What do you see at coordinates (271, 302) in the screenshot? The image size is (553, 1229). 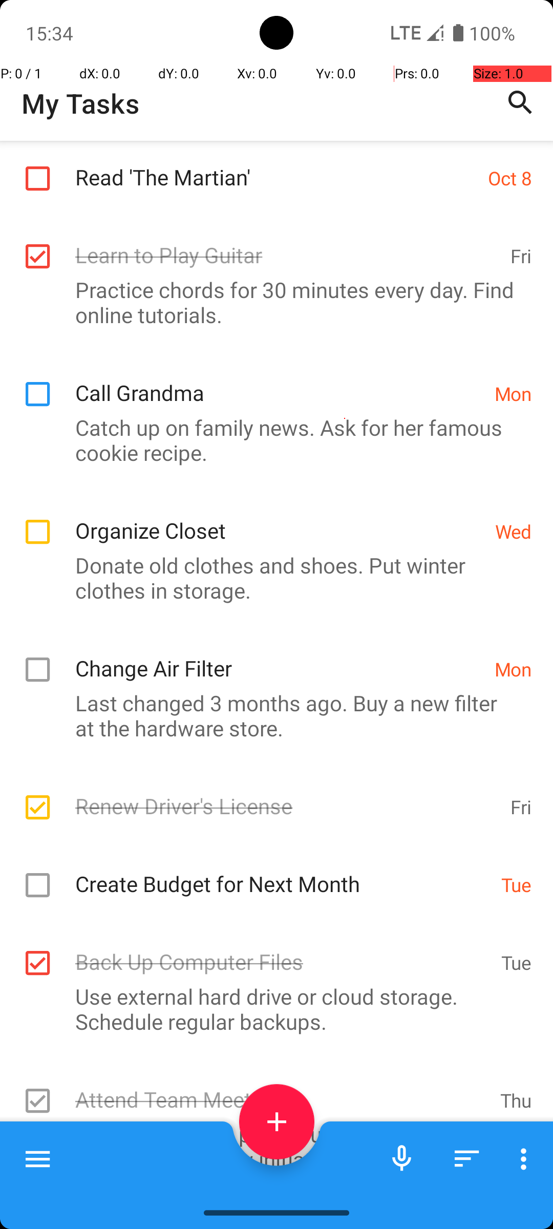 I see `Practice chords for 30 minutes every day. Find online tutorials.` at bounding box center [271, 302].